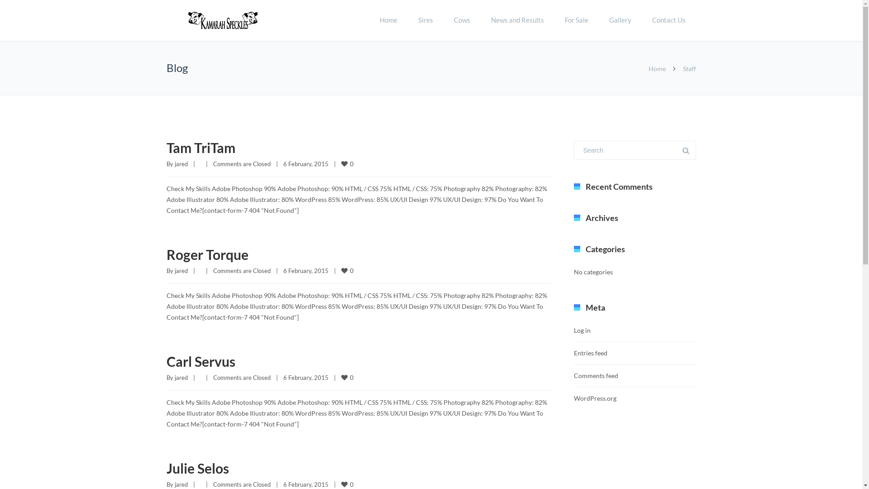 The image size is (869, 489). I want to click on Julie Selos, so click(198, 468).